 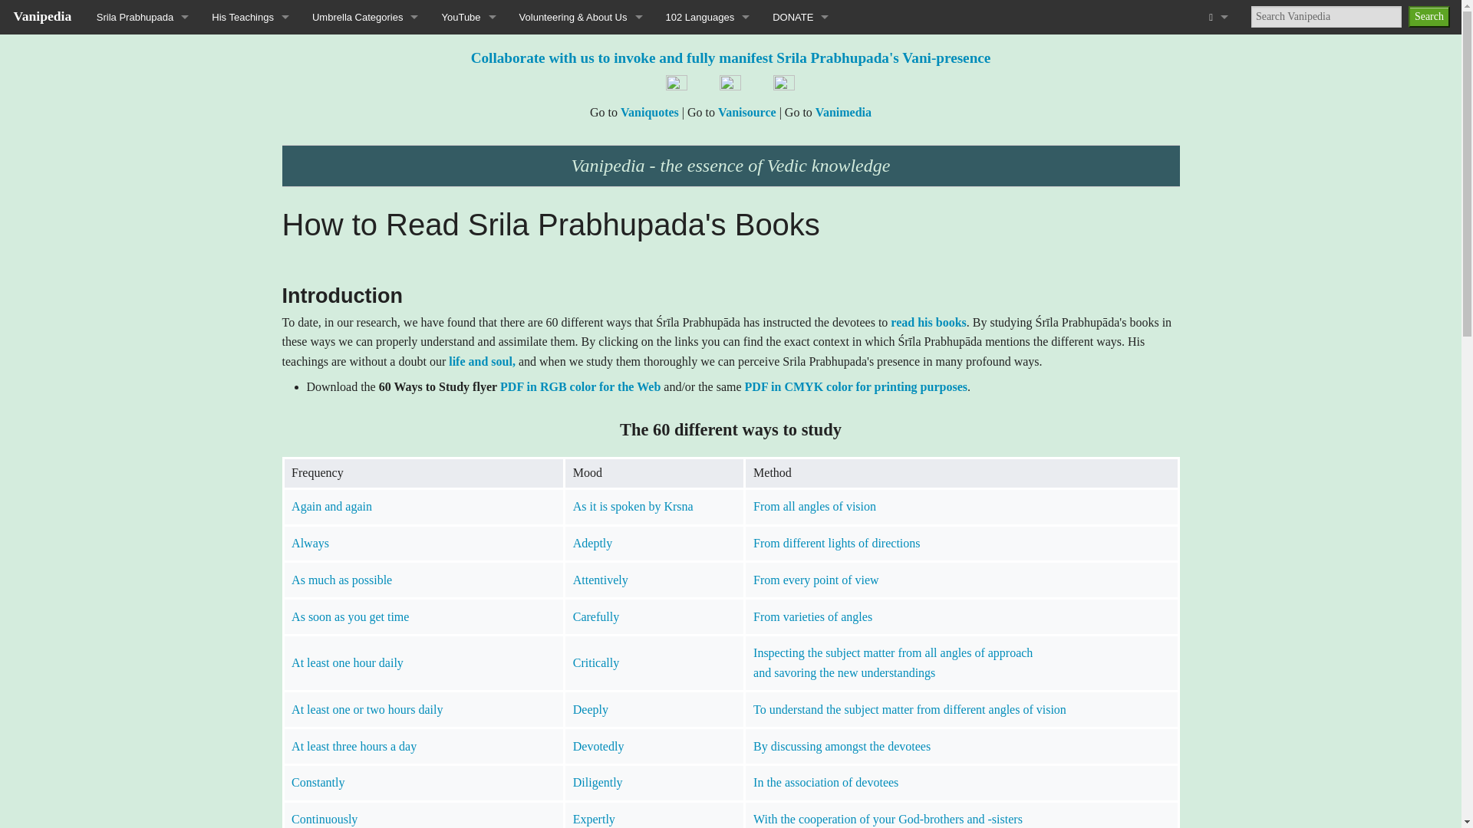 What do you see at coordinates (143, 17) in the screenshot?
I see `Srila Prabhupada` at bounding box center [143, 17].